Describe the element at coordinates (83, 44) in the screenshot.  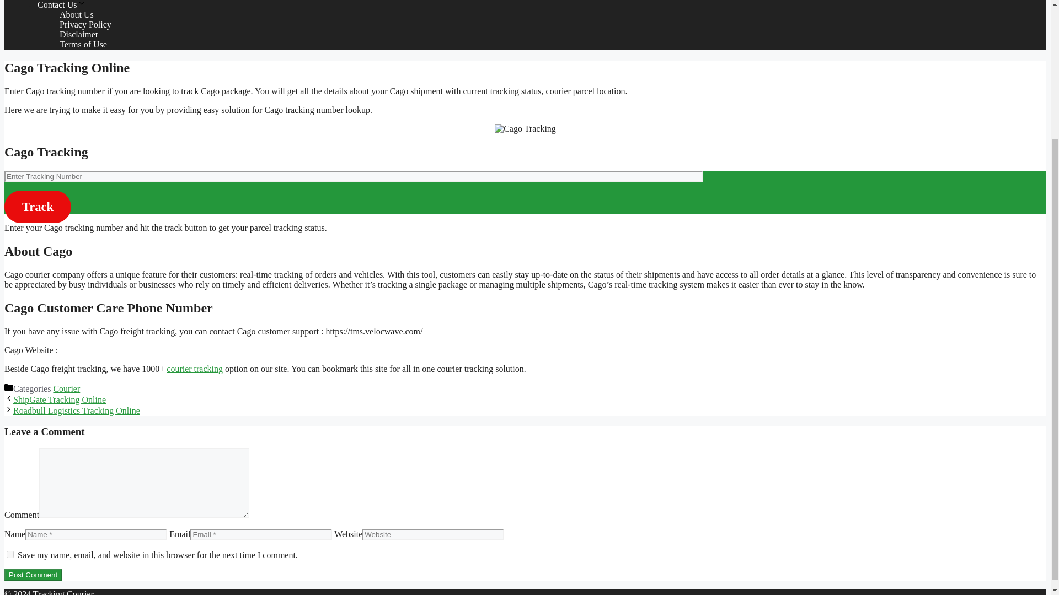
I see `Terms of Use` at that location.